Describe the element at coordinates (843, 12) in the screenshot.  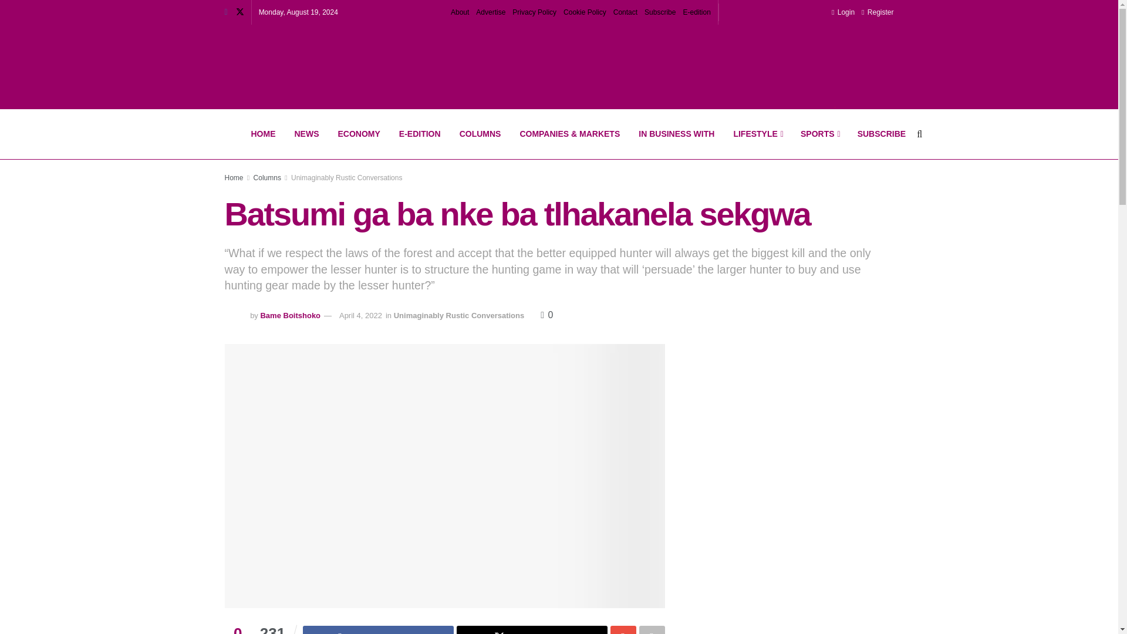
I see `Login` at that location.